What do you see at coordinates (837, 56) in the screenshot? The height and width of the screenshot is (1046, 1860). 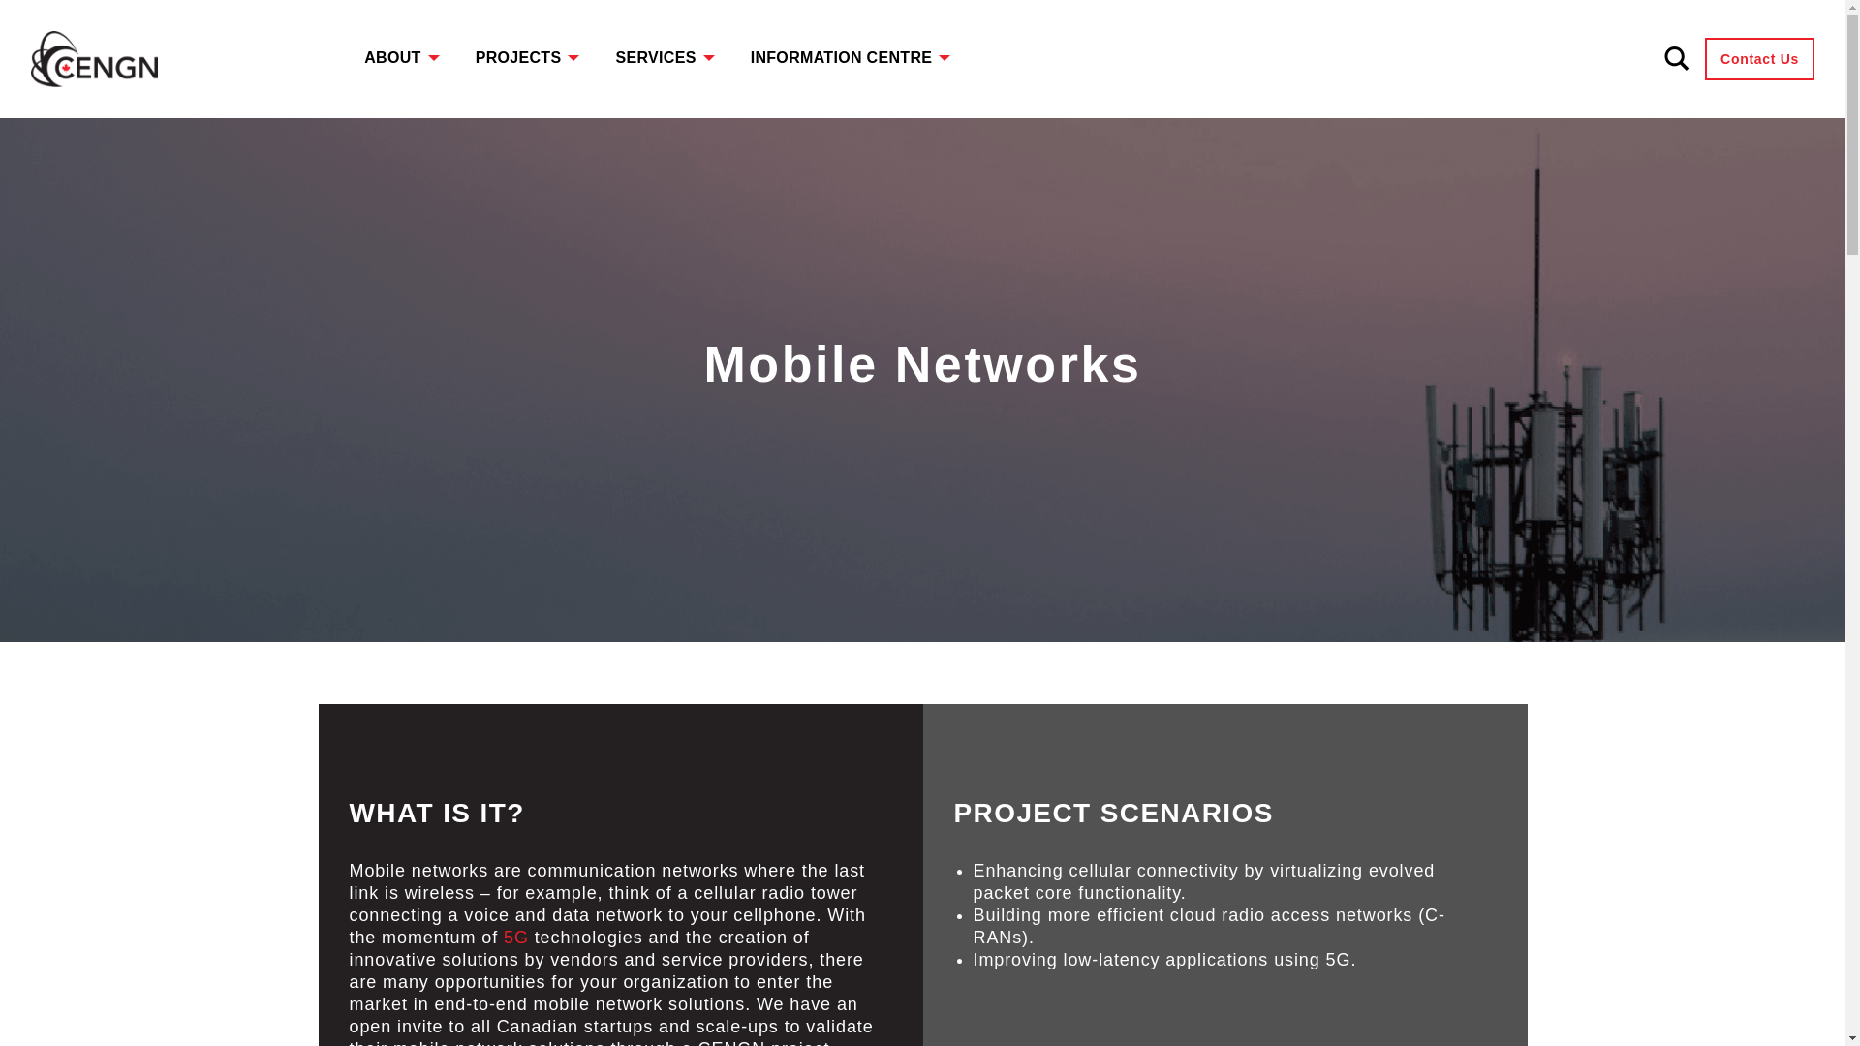 I see `INFORMATION CENTRE` at bounding box center [837, 56].